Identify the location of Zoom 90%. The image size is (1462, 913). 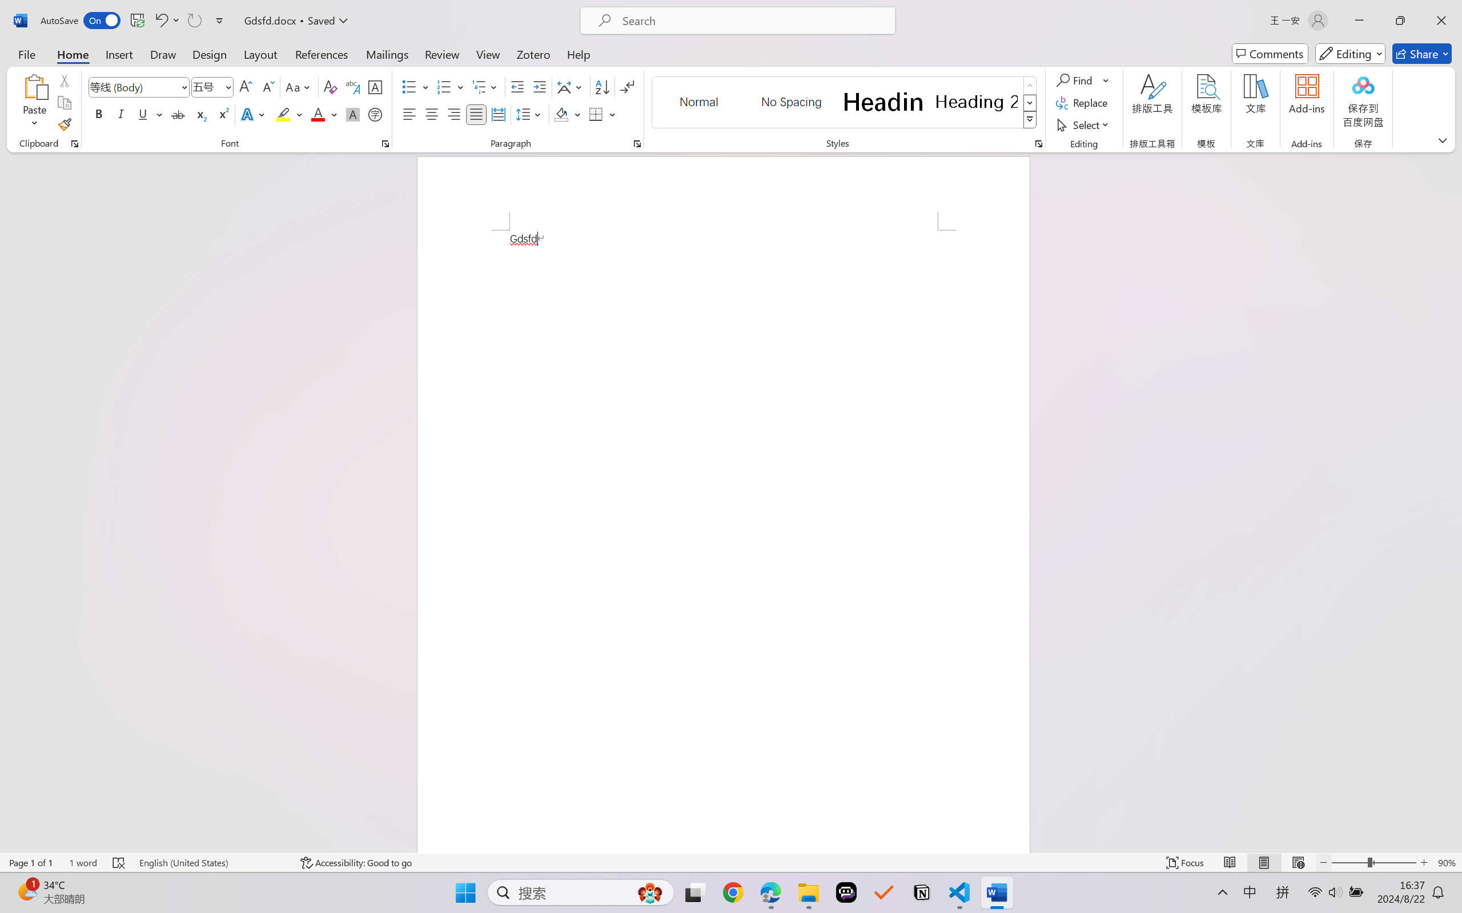
(1447, 863).